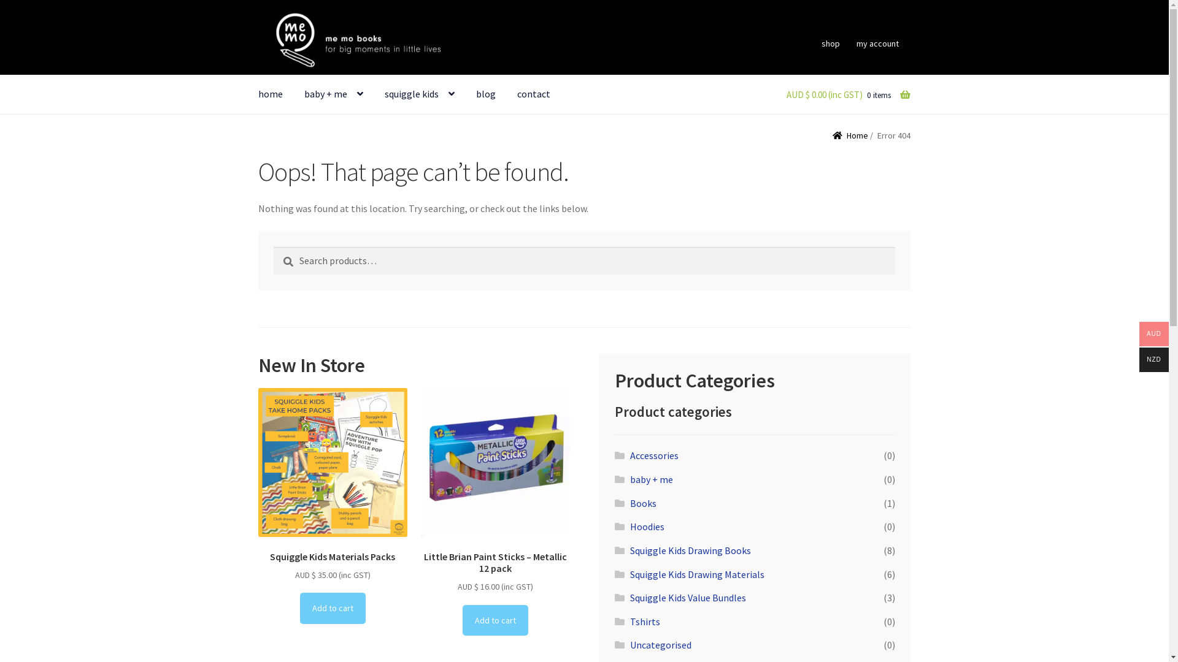 Image resolution: width=1178 pixels, height=662 pixels. Describe the element at coordinates (691, 550) in the screenshot. I see `Squiggle Kids Drawing Books` at that location.